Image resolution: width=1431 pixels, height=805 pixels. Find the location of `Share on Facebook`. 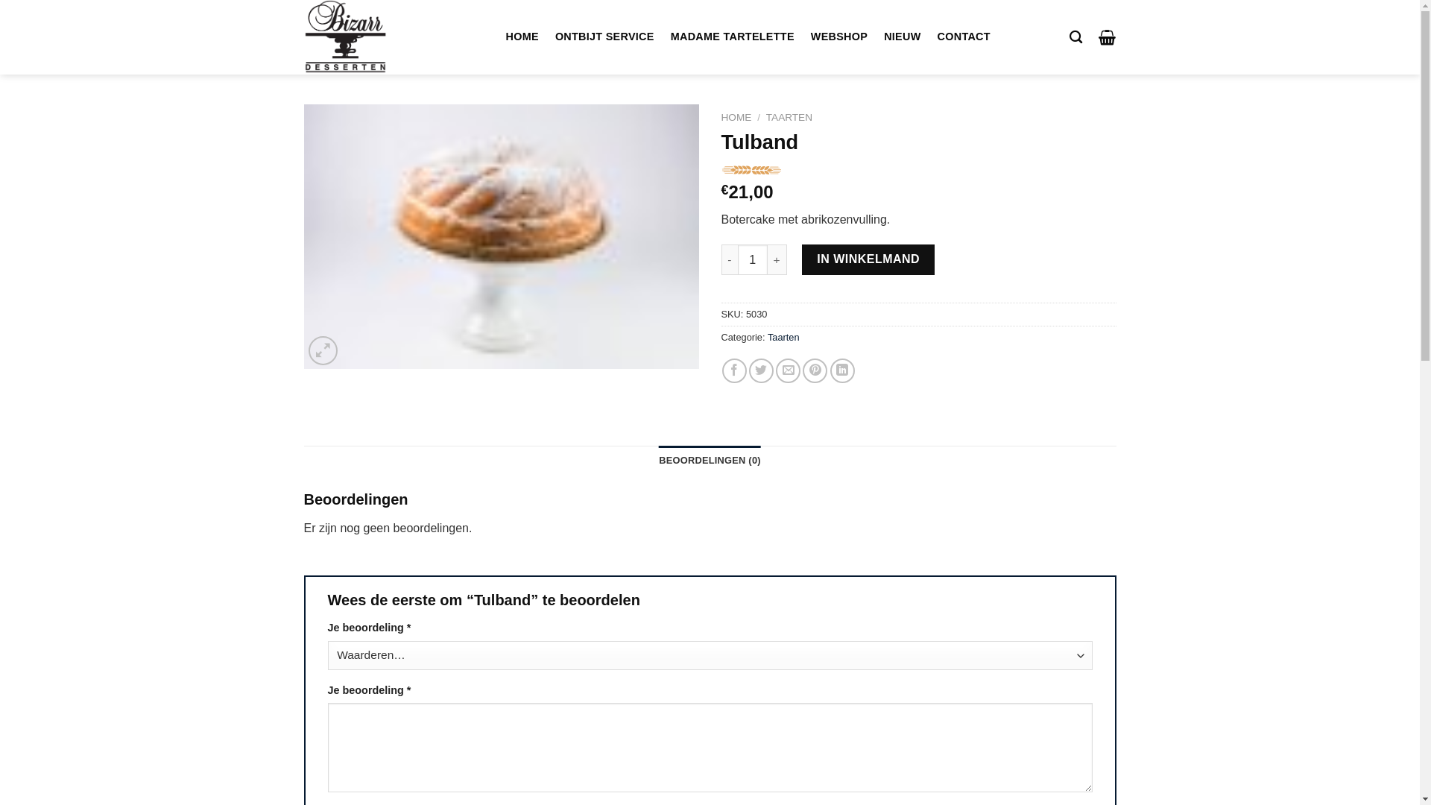

Share on Facebook is located at coordinates (734, 371).